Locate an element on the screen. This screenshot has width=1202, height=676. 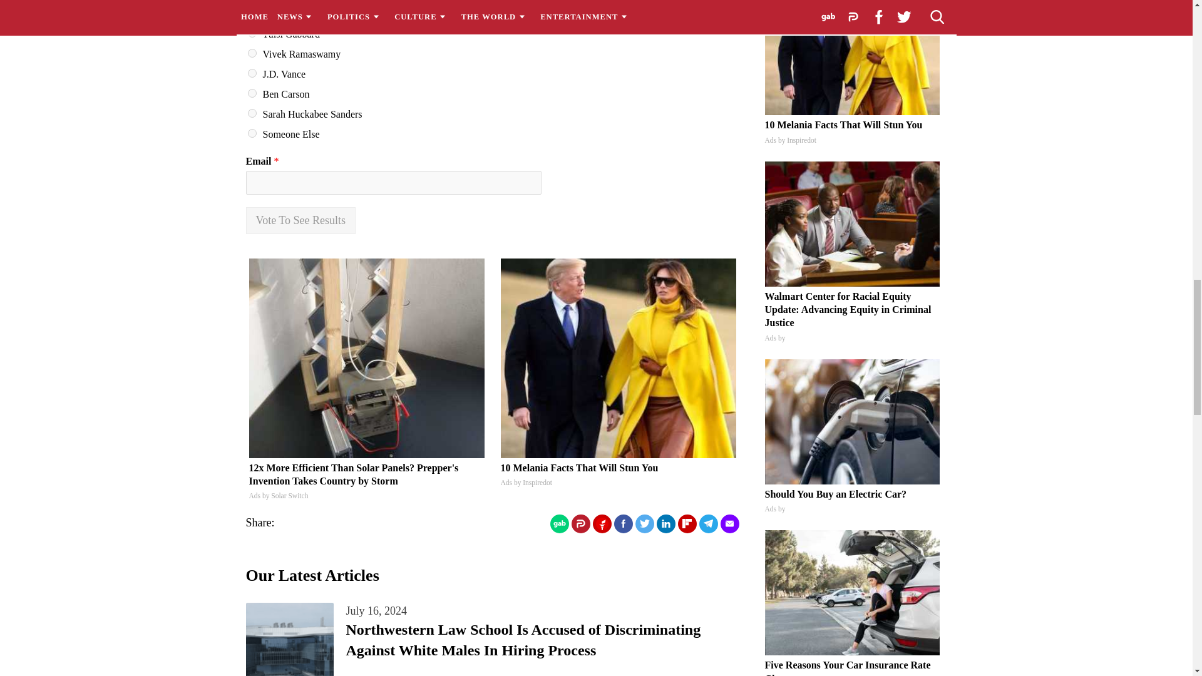
Vivek Ramaswamy is located at coordinates (252, 53).